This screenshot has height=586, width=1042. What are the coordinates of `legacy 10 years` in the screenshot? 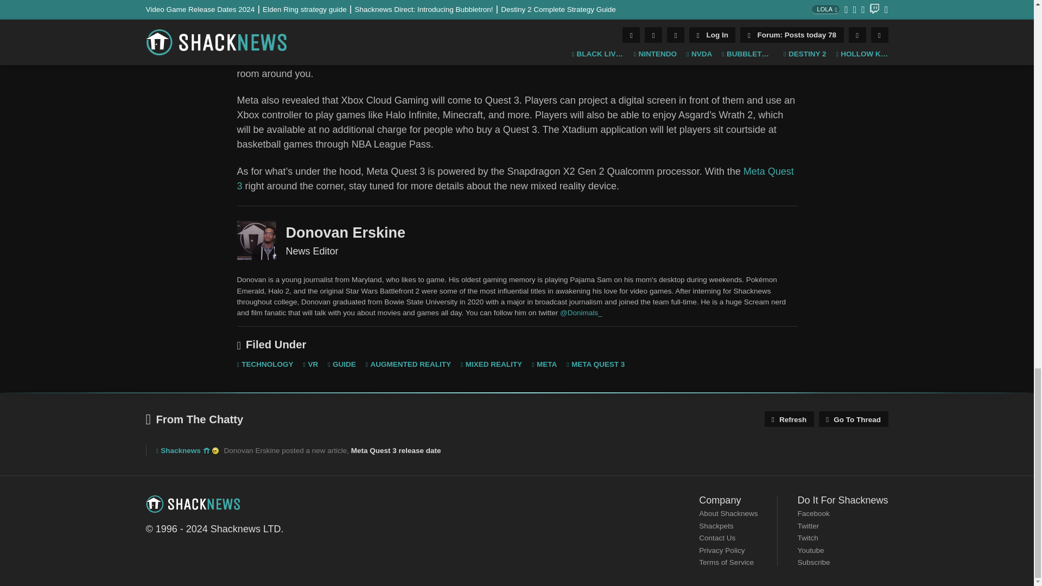 It's located at (206, 451).